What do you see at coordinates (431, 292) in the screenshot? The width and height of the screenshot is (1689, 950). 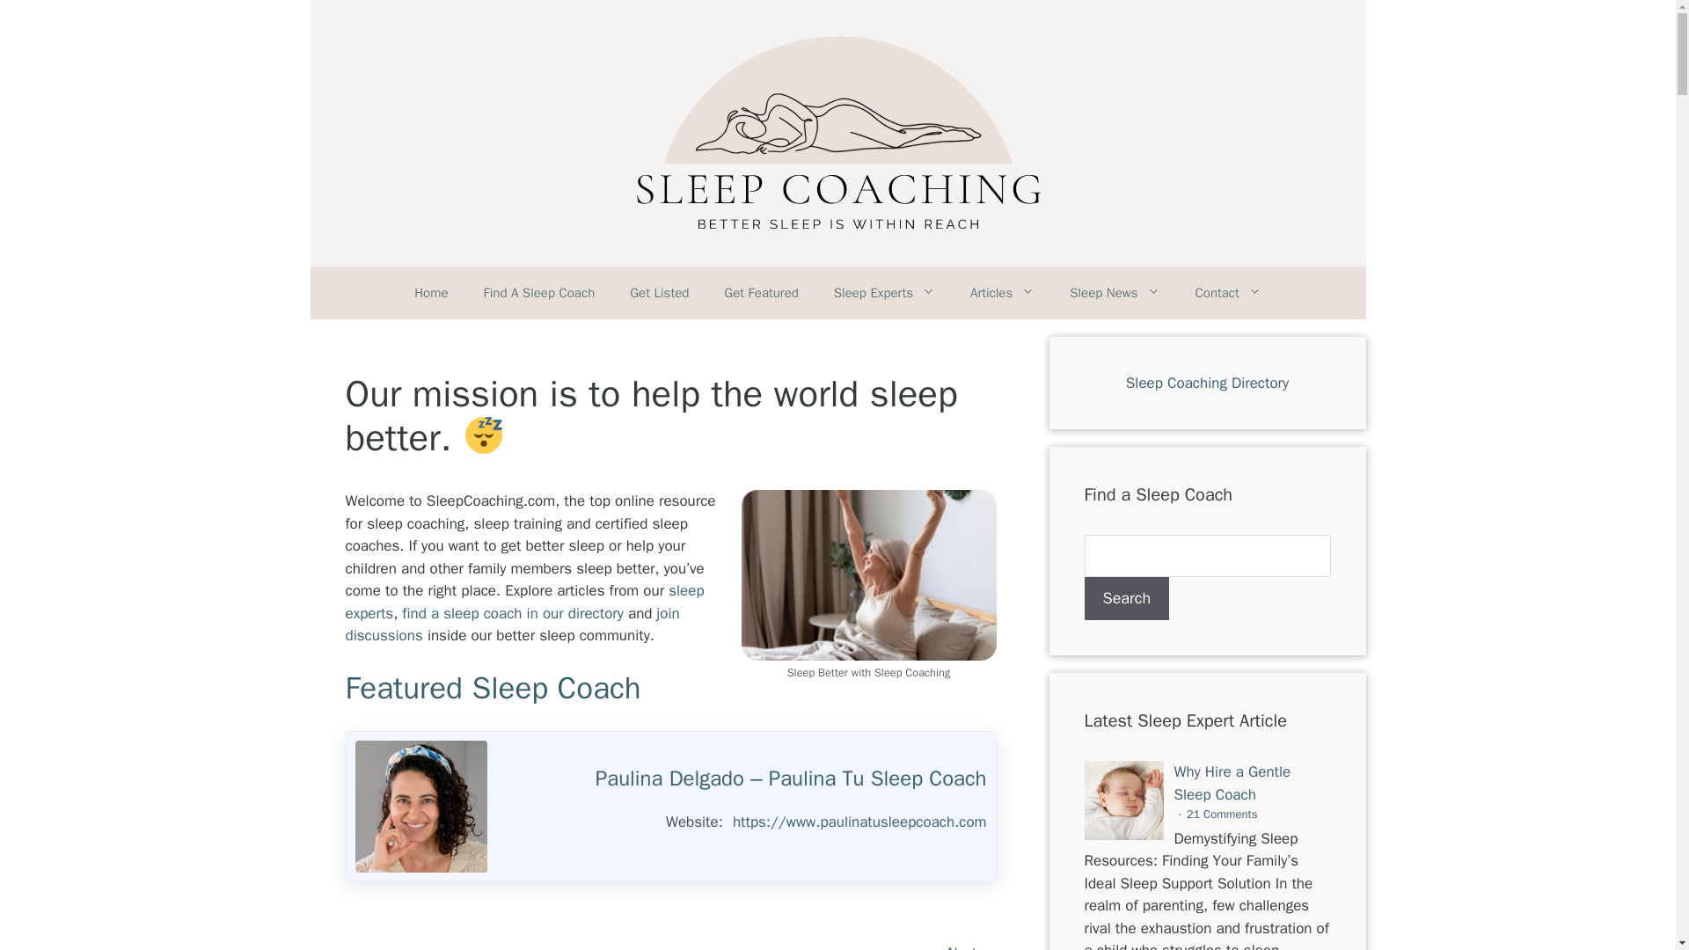 I see `Home` at bounding box center [431, 292].